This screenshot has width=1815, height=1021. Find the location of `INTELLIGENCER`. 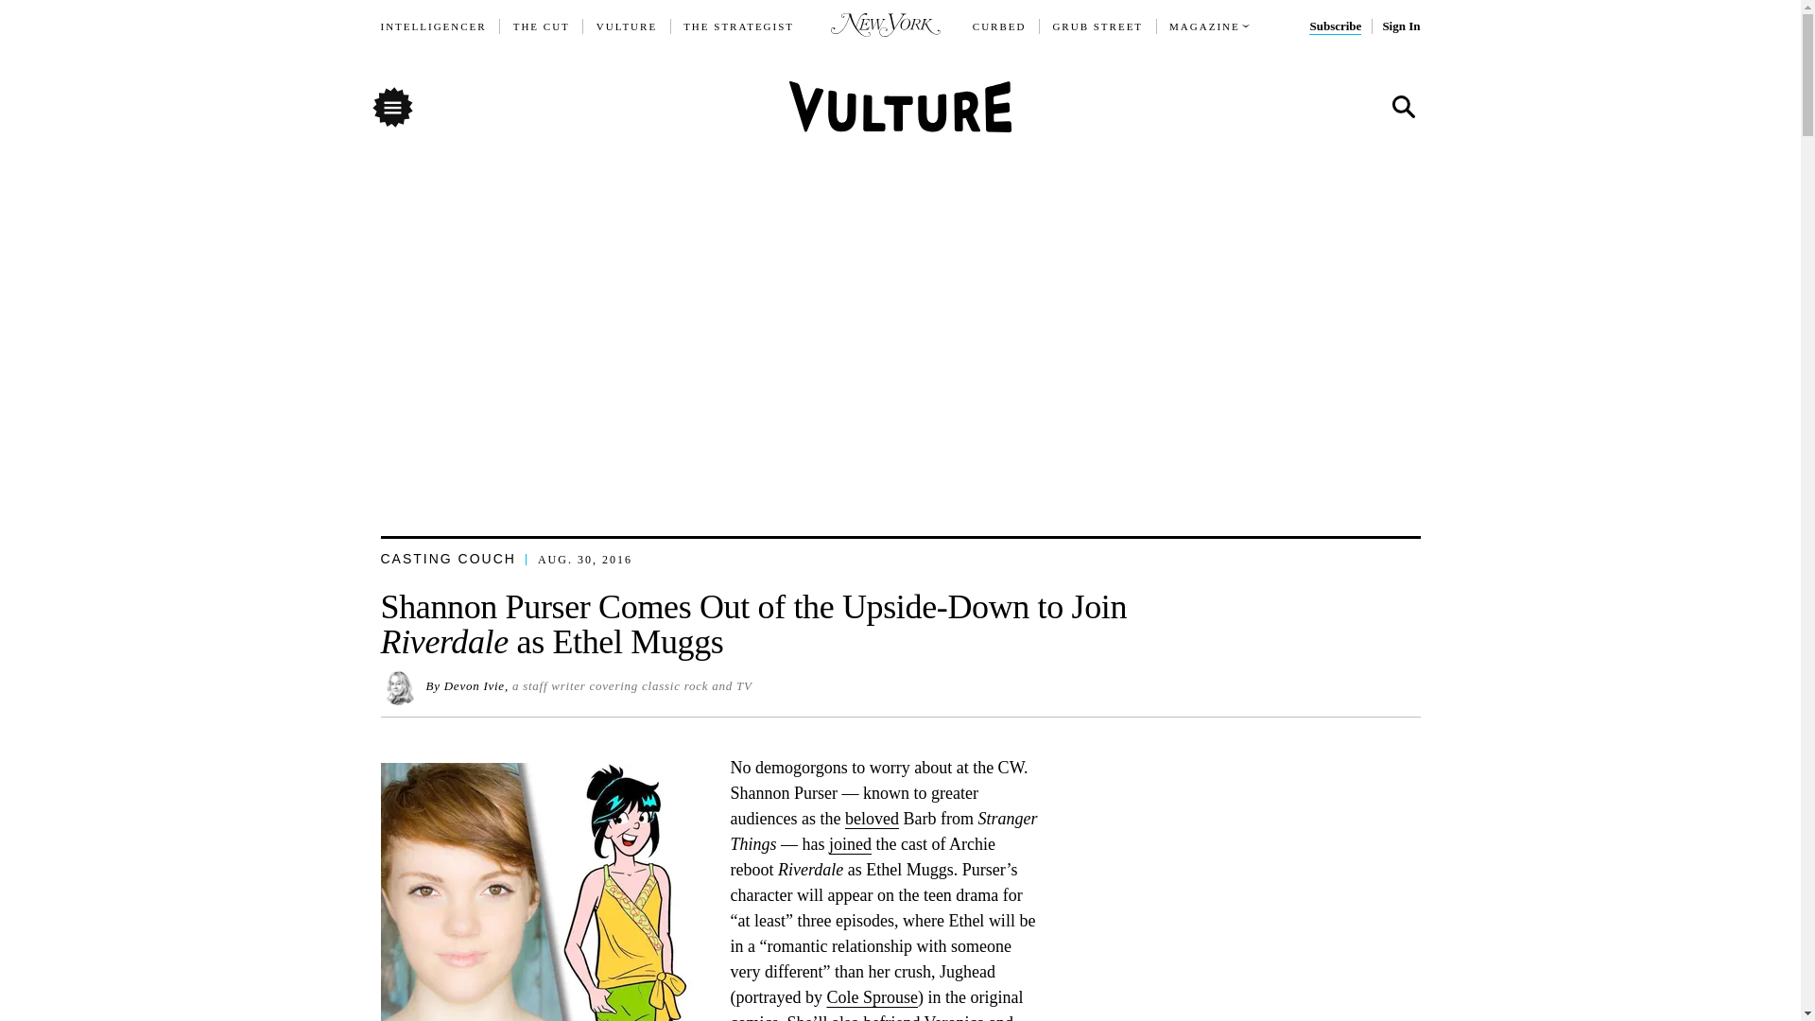

INTELLIGENCER is located at coordinates (433, 26).